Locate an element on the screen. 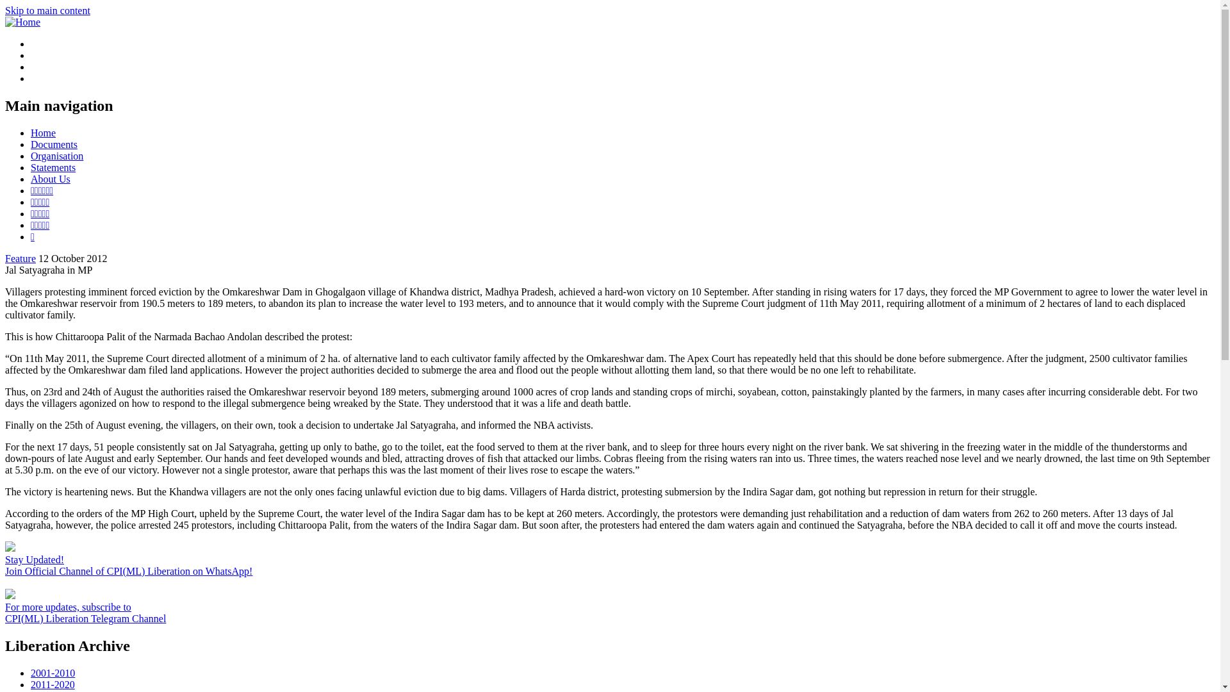 The image size is (1230, 692). 2011-2020 is located at coordinates (53, 684).